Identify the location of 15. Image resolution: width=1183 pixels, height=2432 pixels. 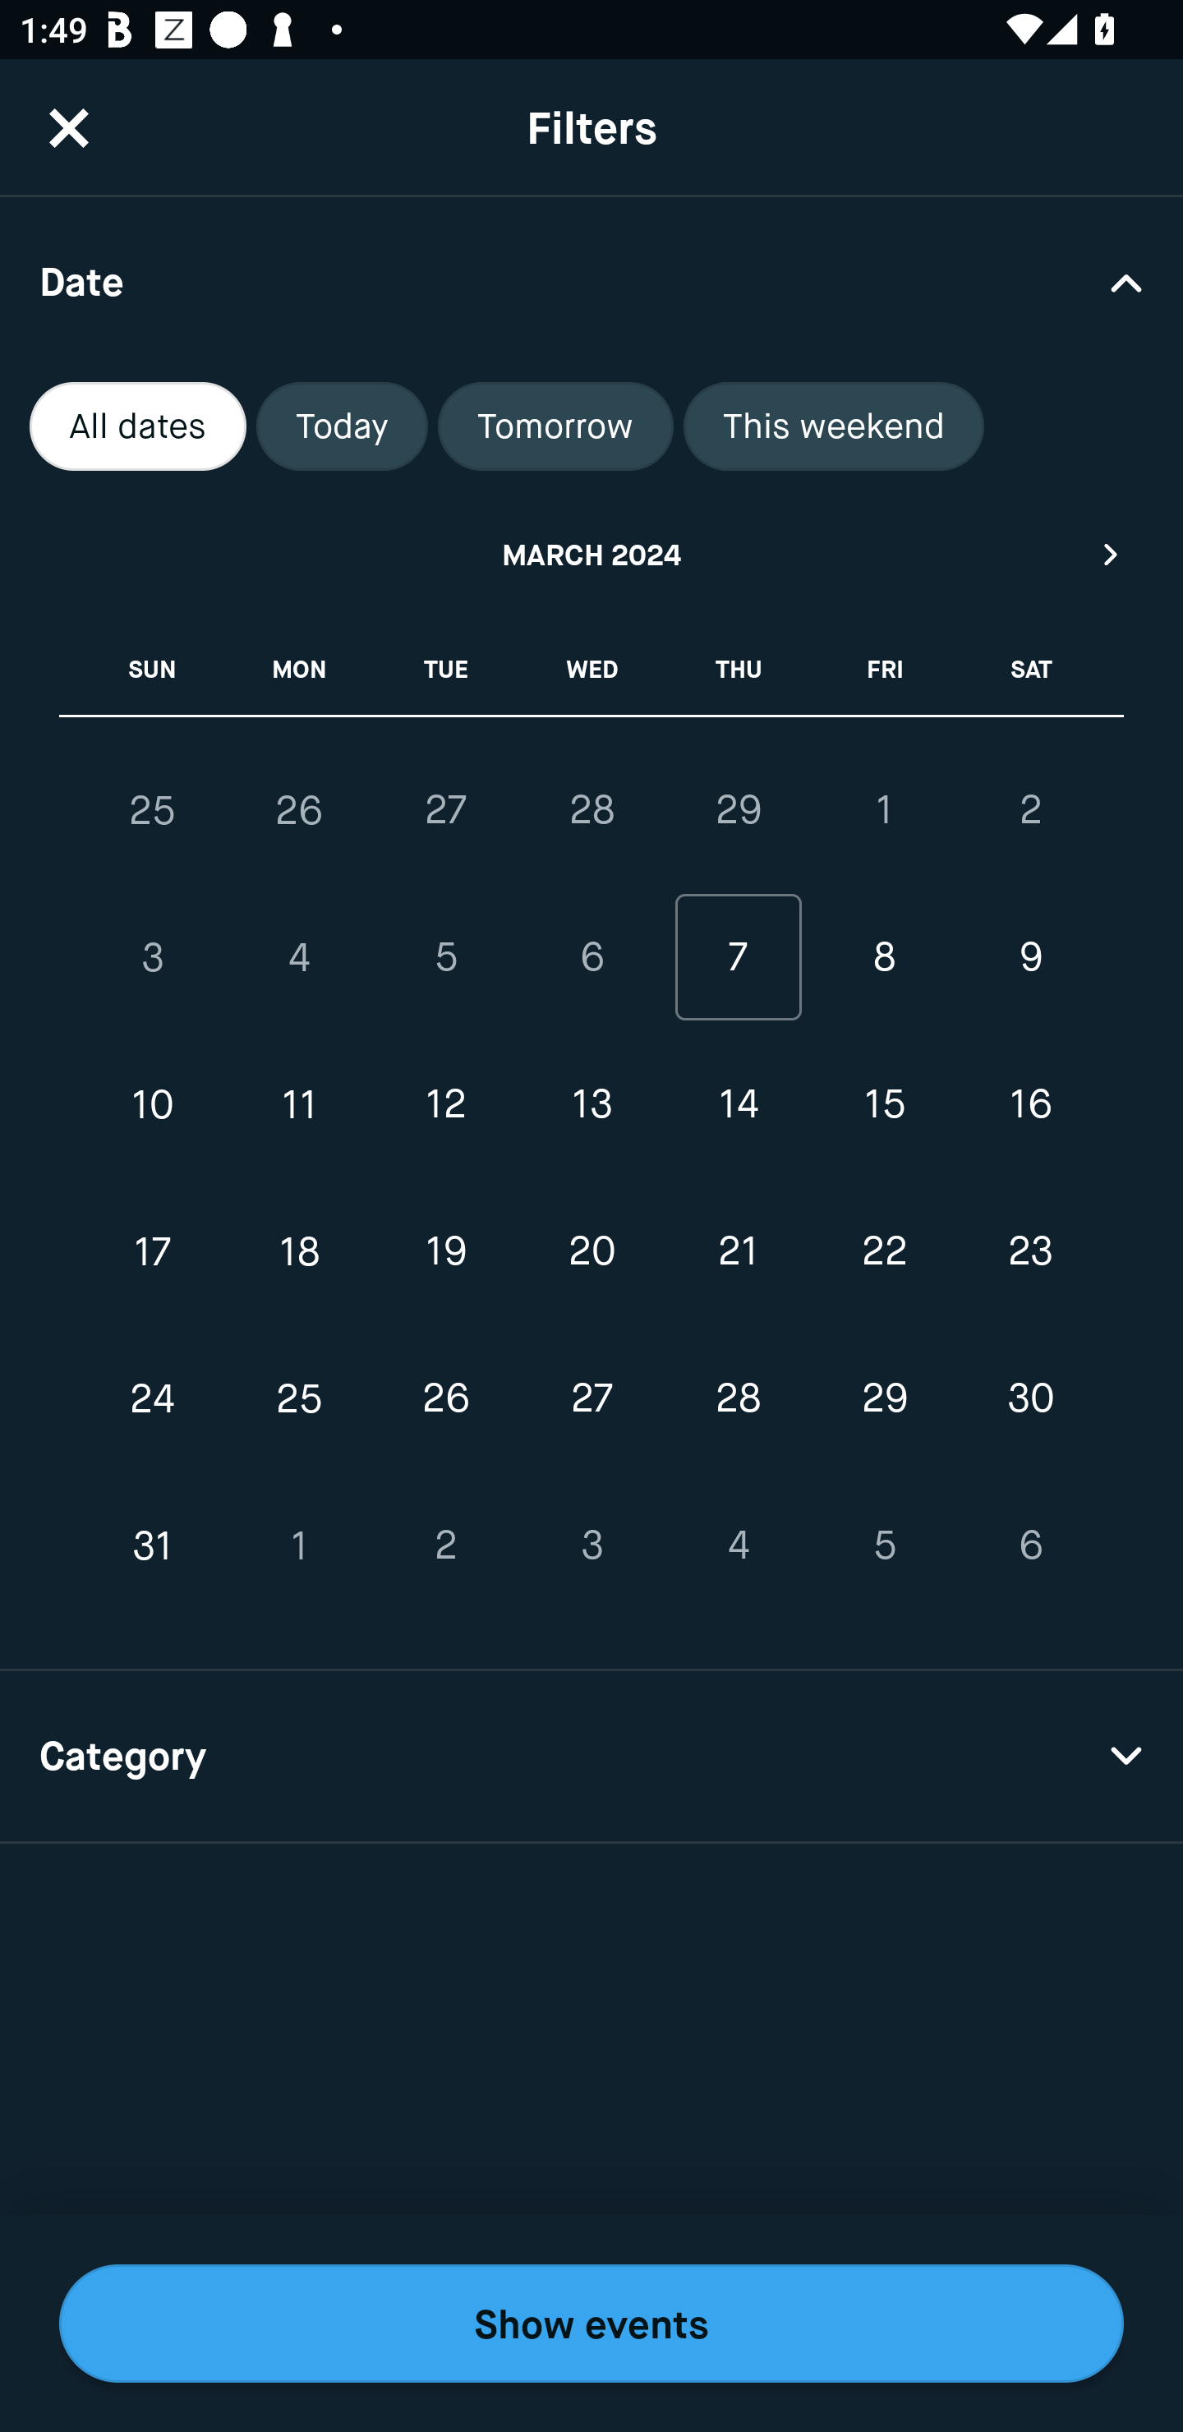
(884, 1104).